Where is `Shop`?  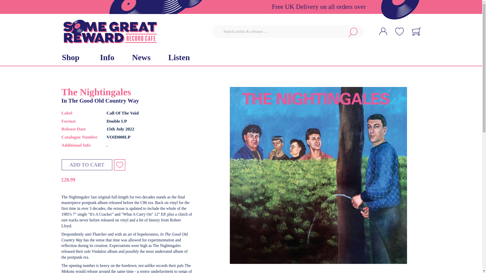
Shop is located at coordinates (72, 58).